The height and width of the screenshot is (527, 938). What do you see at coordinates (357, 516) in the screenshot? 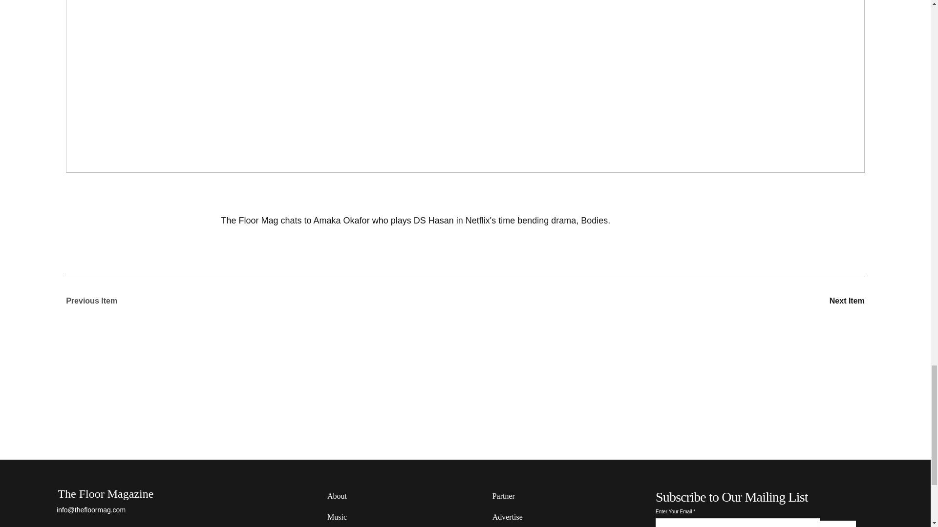
I see `Music` at bounding box center [357, 516].